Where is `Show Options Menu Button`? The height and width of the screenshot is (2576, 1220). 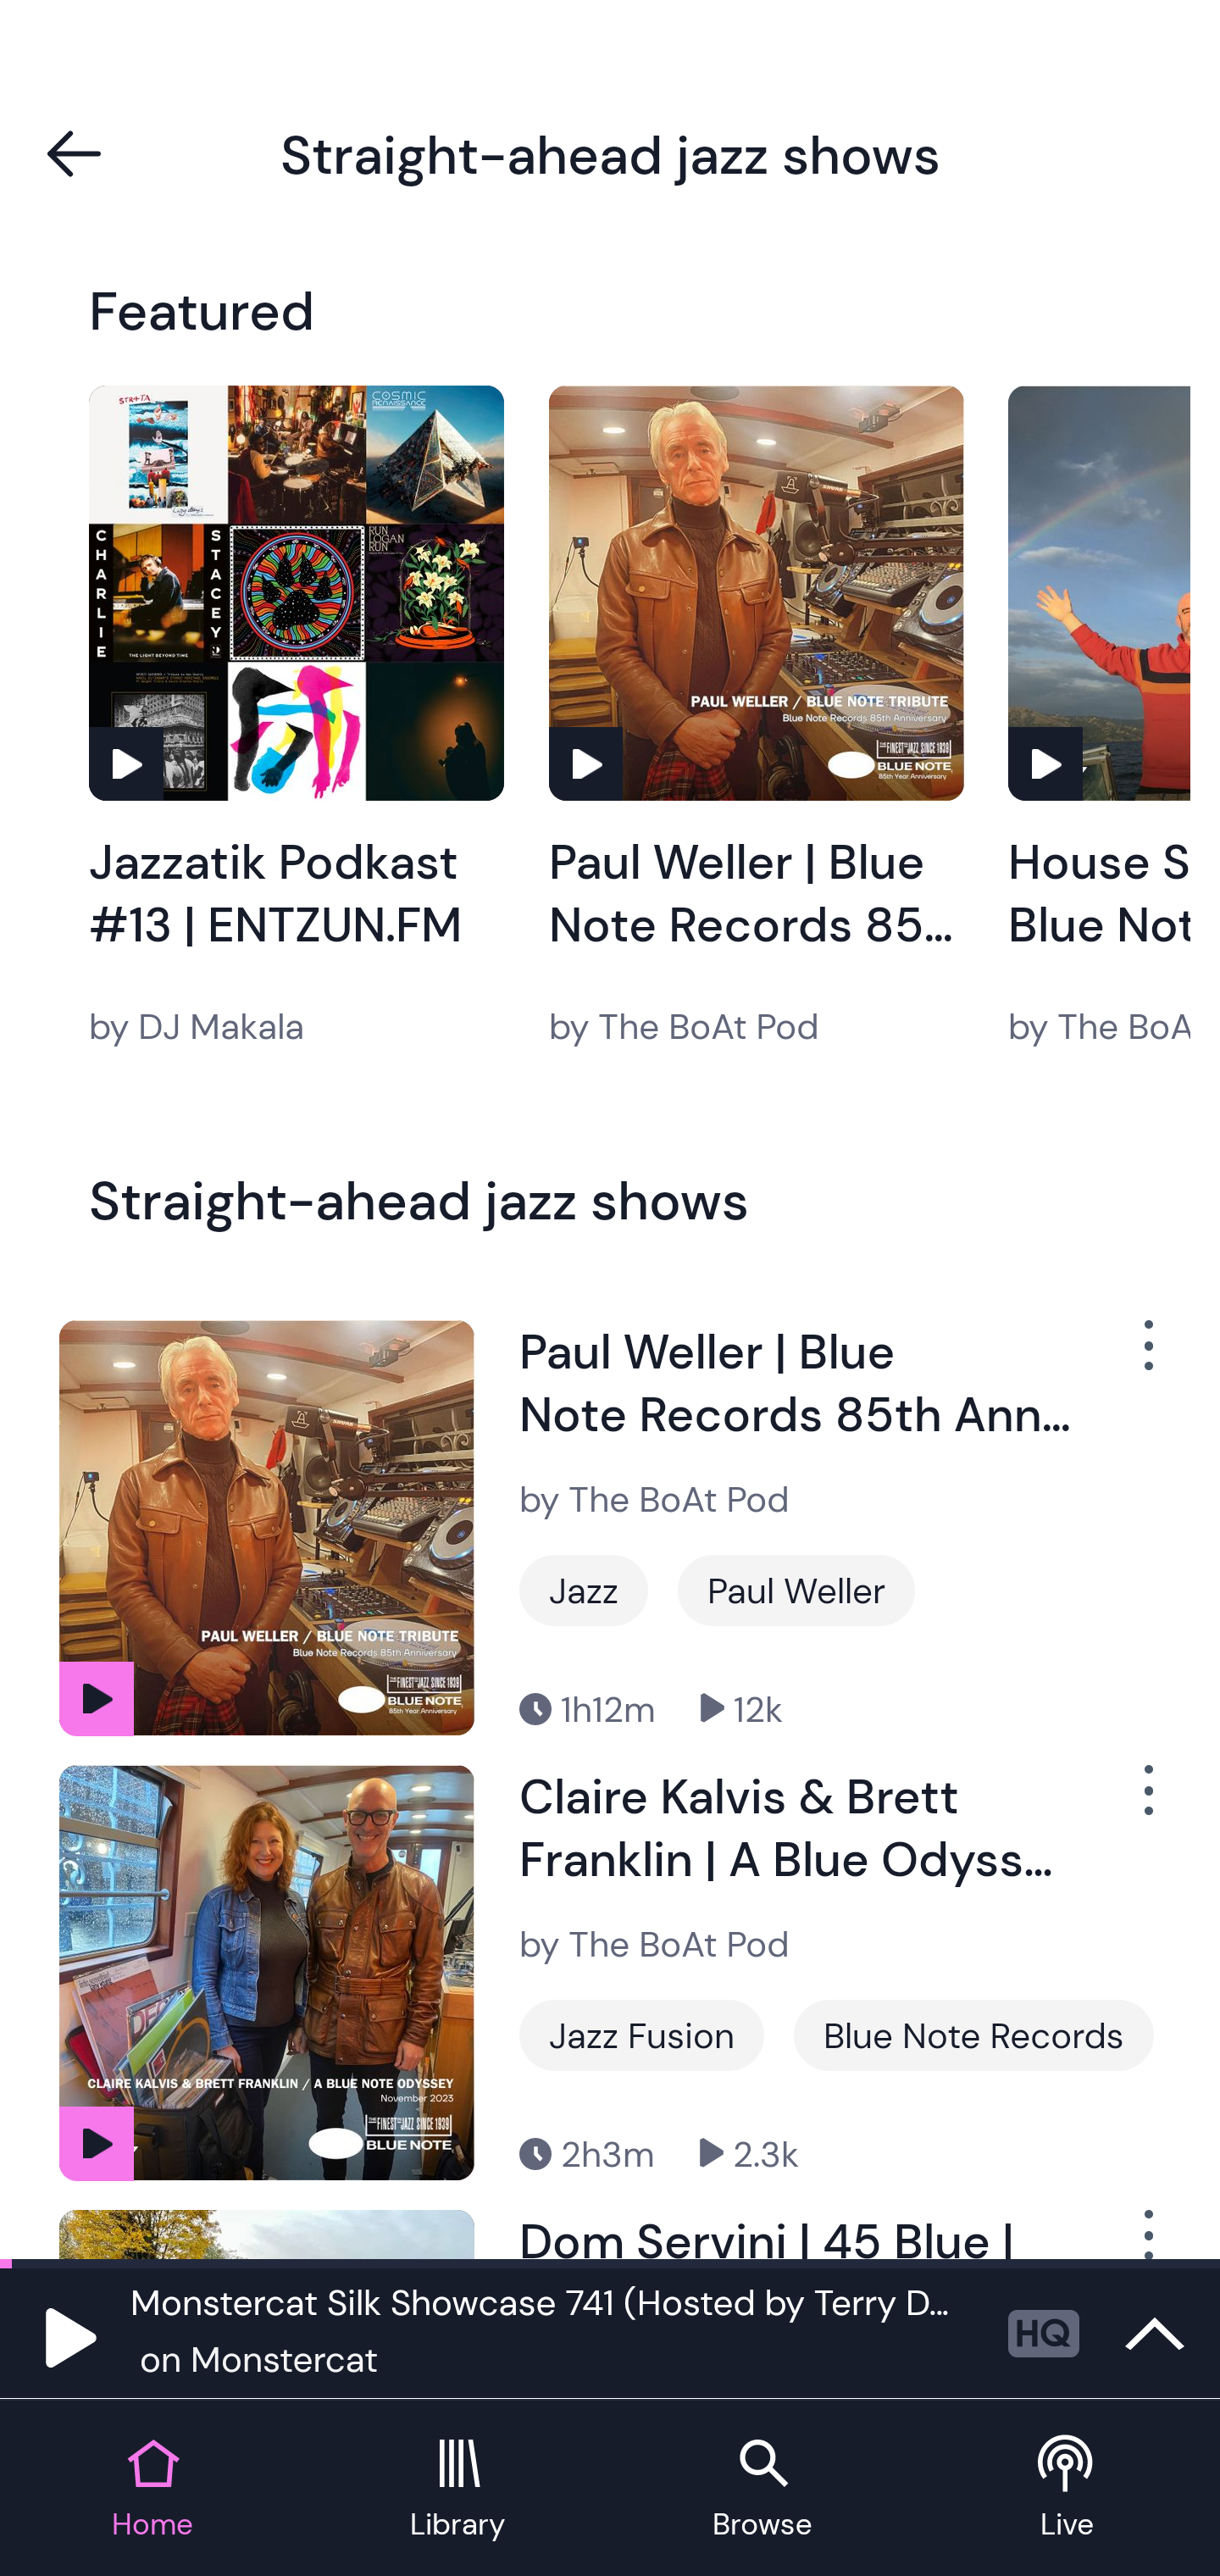 Show Options Menu Button is located at coordinates (1145, 1357).